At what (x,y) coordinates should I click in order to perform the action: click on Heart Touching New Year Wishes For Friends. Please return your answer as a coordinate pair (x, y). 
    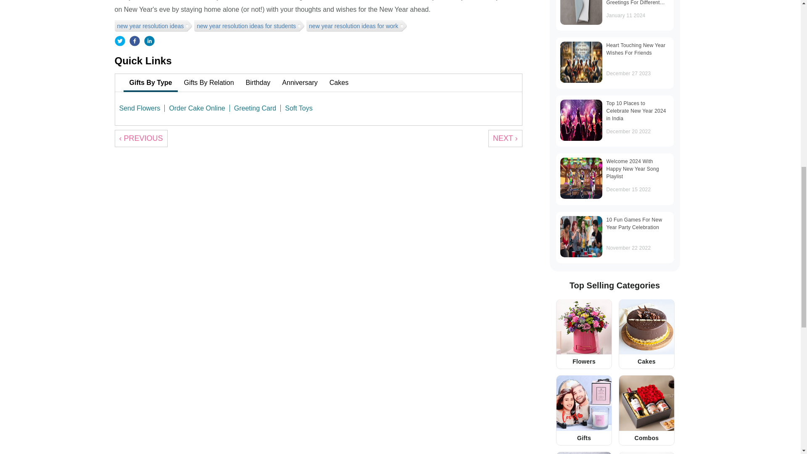
    Looking at the image, I should click on (581, 62).